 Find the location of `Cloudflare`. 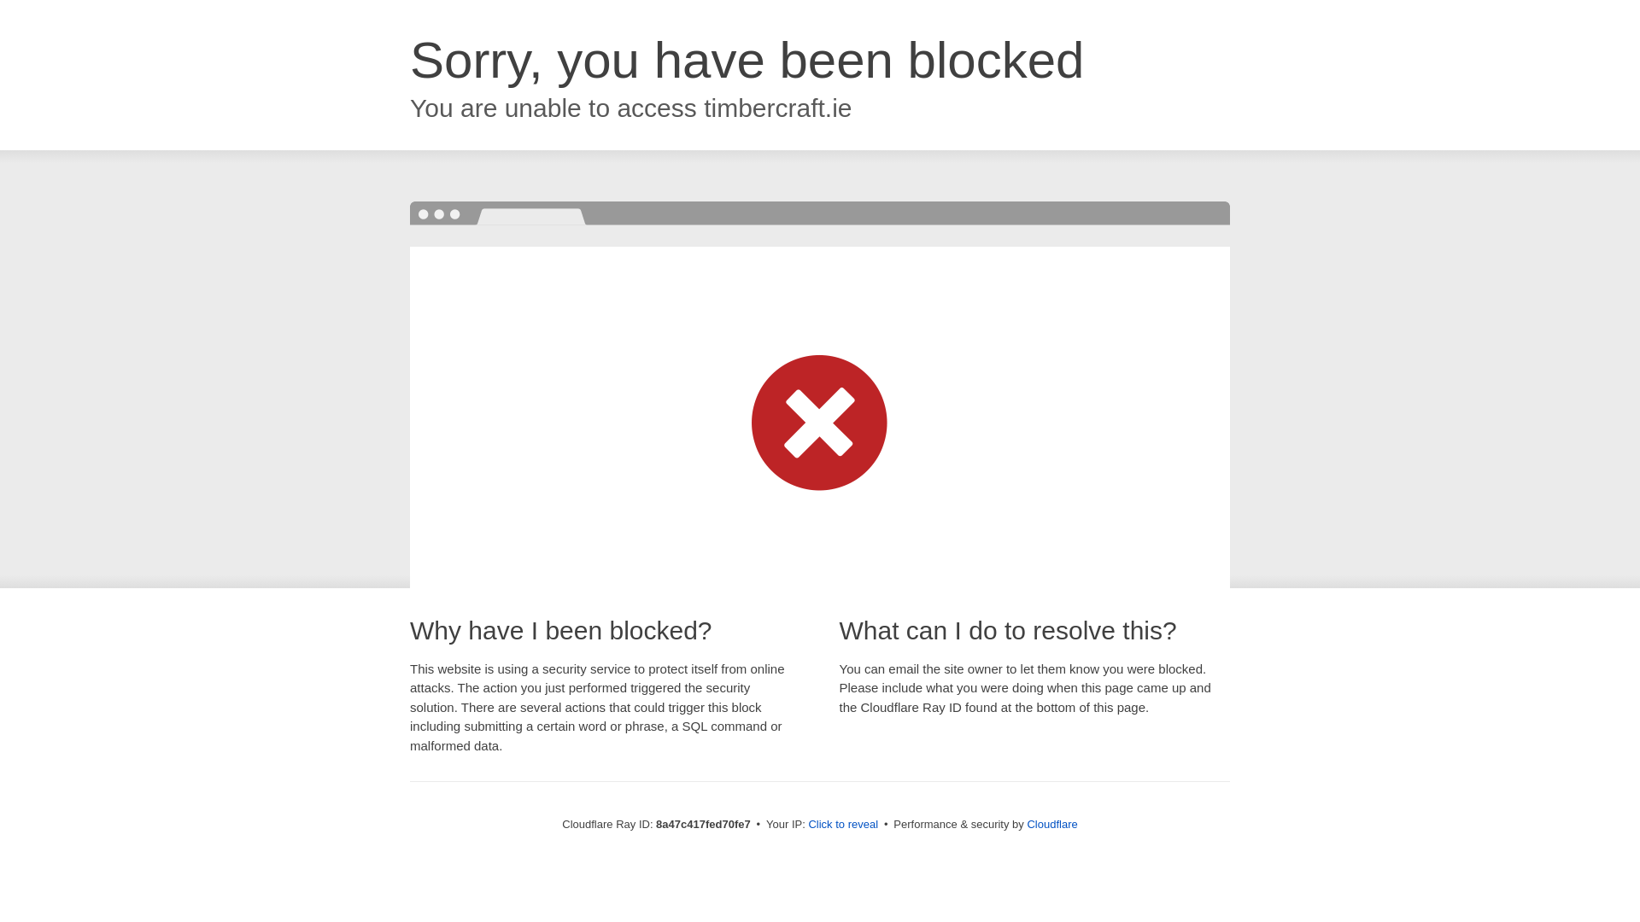

Cloudflare is located at coordinates (1051, 824).